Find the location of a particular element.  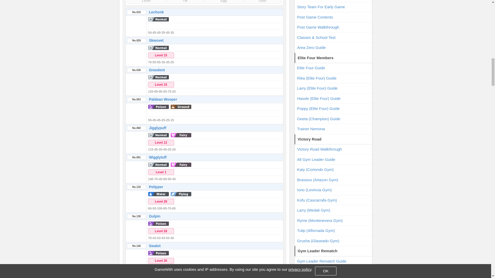

Greedent is located at coordinates (157, 70).